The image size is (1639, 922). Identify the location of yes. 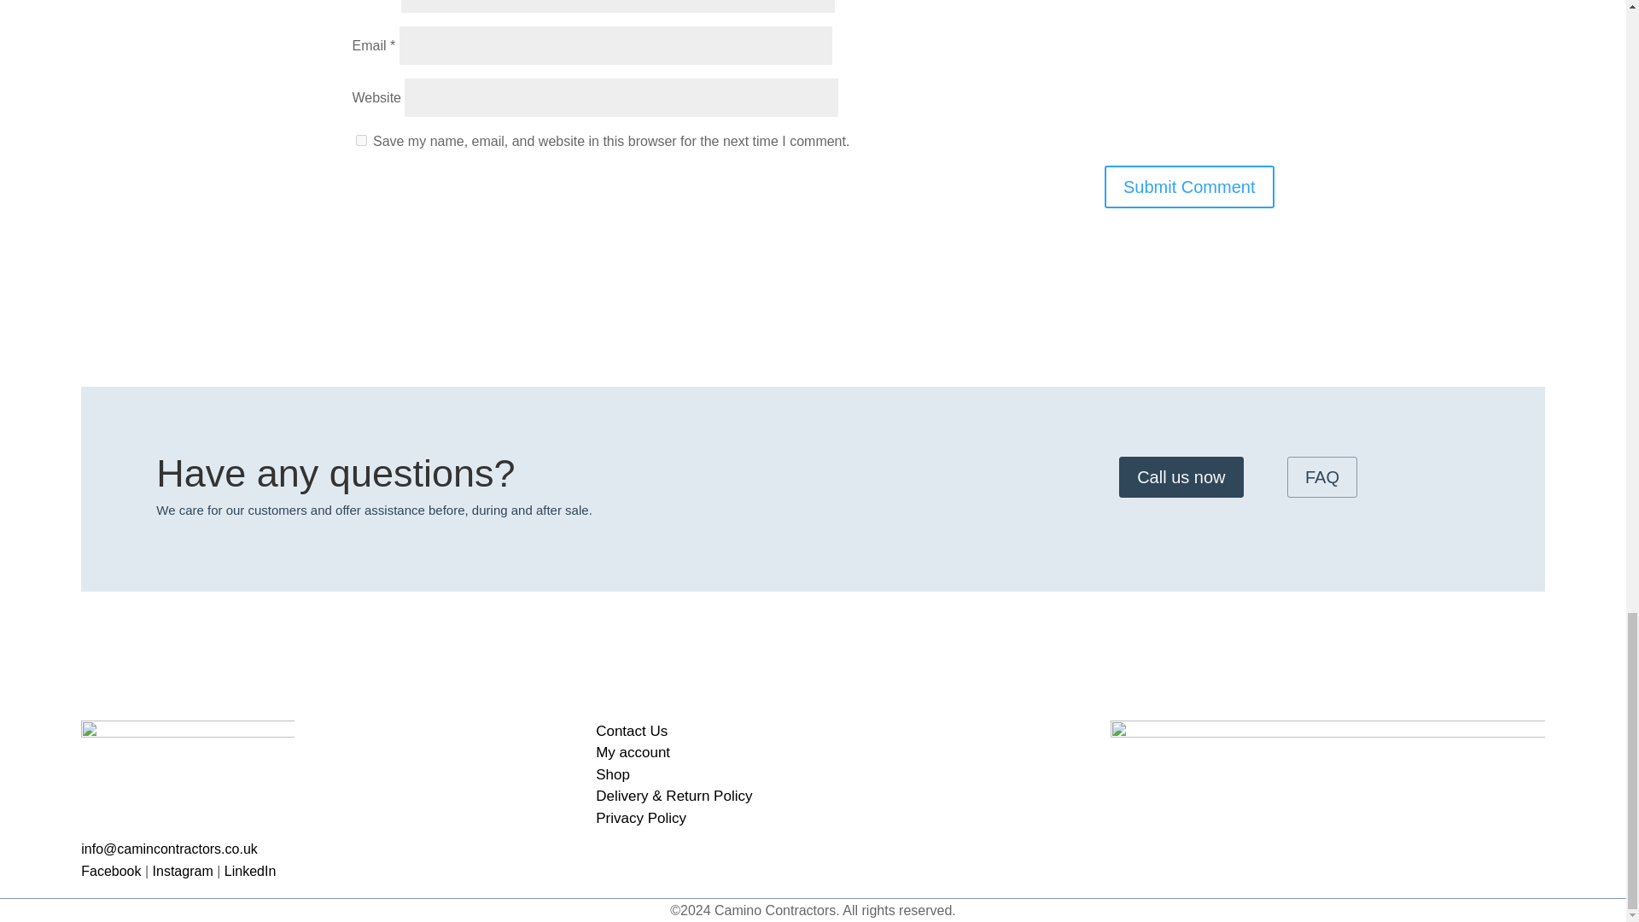
(360, 140).